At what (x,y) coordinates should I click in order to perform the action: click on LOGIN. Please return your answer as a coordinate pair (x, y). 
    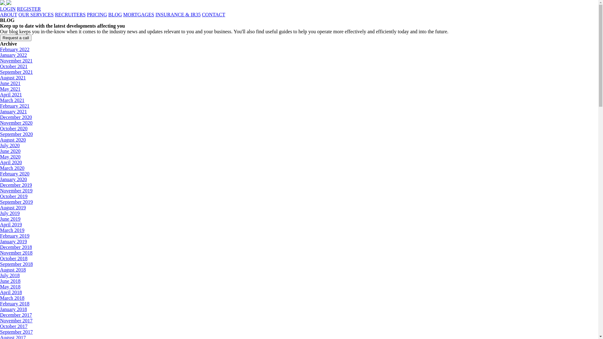
    Looking at the image, I should click on (8, 9).